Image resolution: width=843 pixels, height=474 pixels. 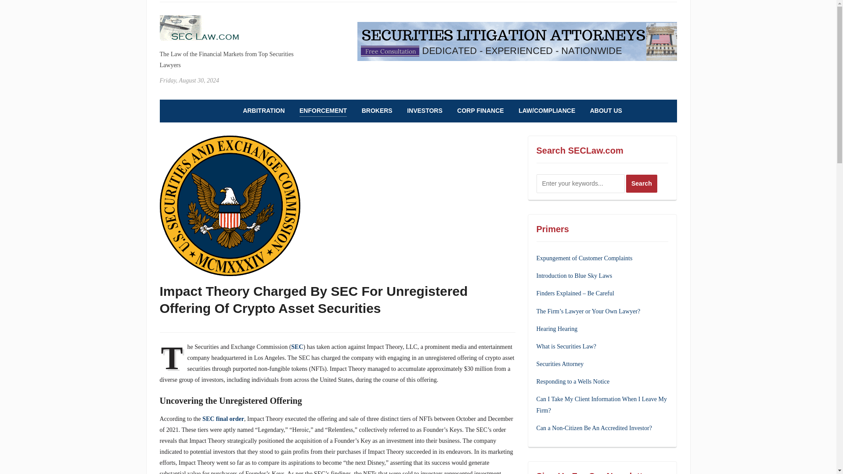 What do you see at coordinates (642, 183) in the screenshot?
I see `Search` at bounding box center [642, 183].